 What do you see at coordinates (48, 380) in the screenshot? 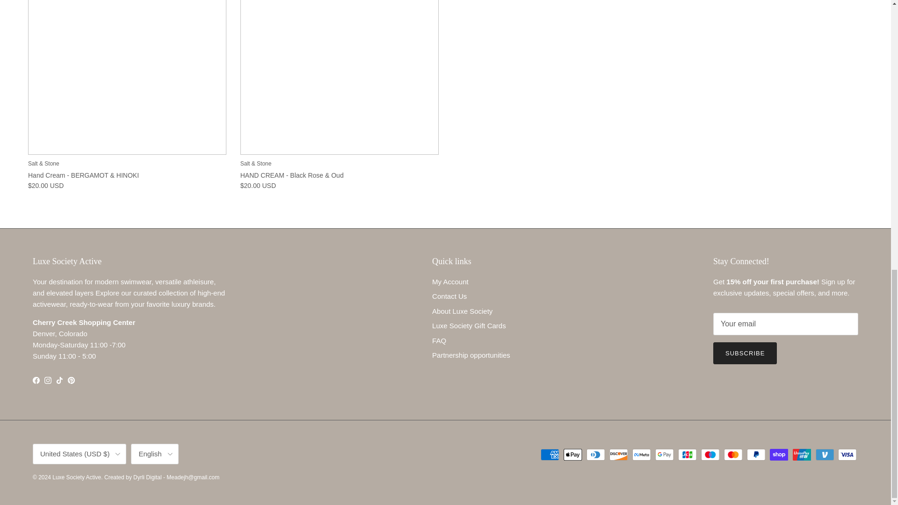
I see `Luxe Society Active on Instagram` at bounding box center [48, 380].